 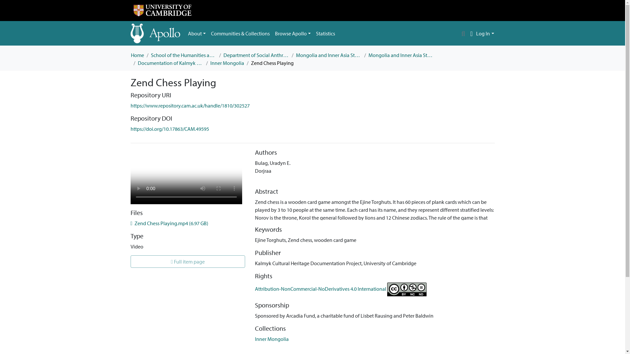 I want to click on Inner Mongolia, so click(x=227, y=63).